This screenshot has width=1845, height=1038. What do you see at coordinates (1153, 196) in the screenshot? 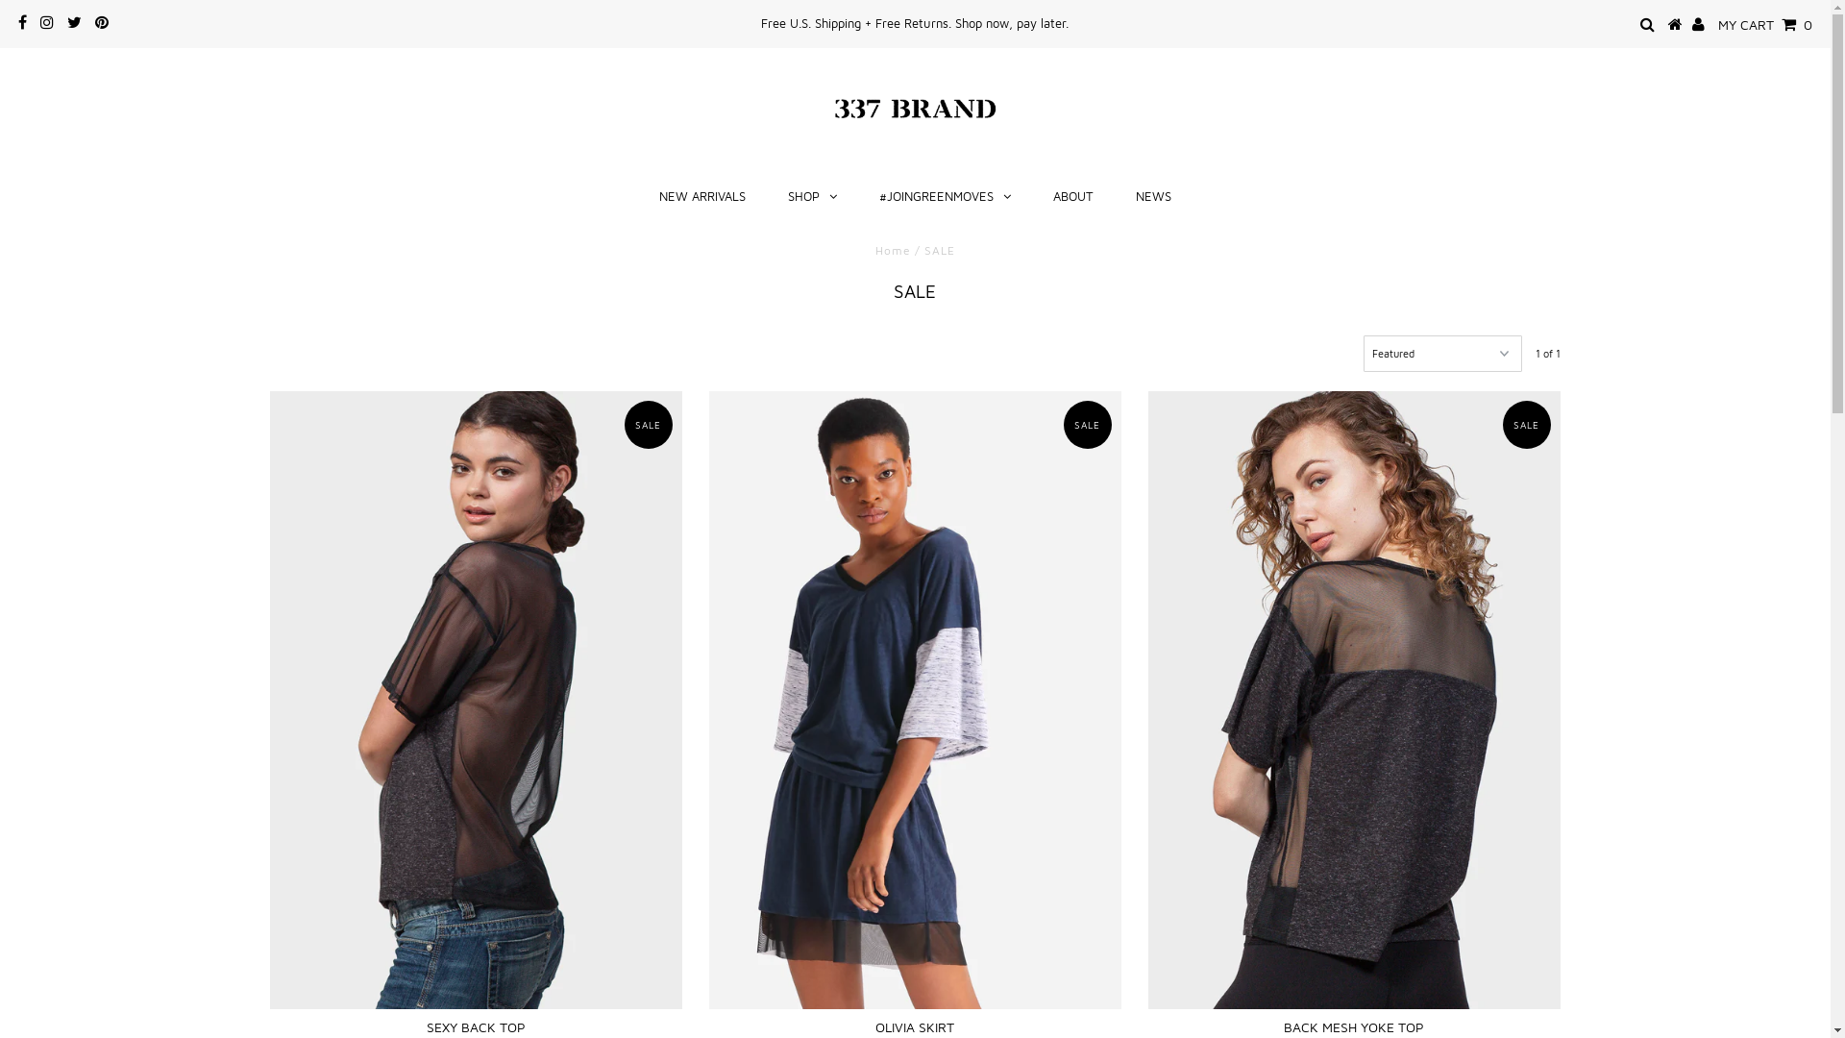
I see `NEWS` at bounding box center [1153, 196].